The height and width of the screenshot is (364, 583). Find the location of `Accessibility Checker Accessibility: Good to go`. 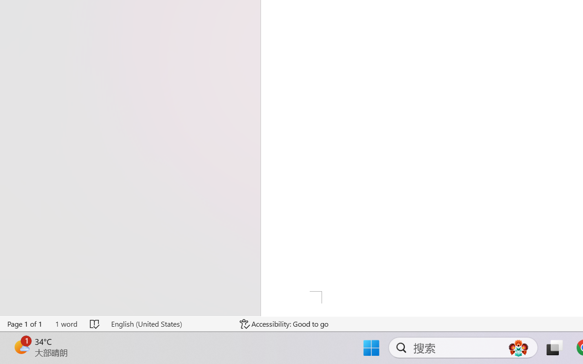

Accessibility Checker Accessibility: Good to go is located at coordinates (284, 324).